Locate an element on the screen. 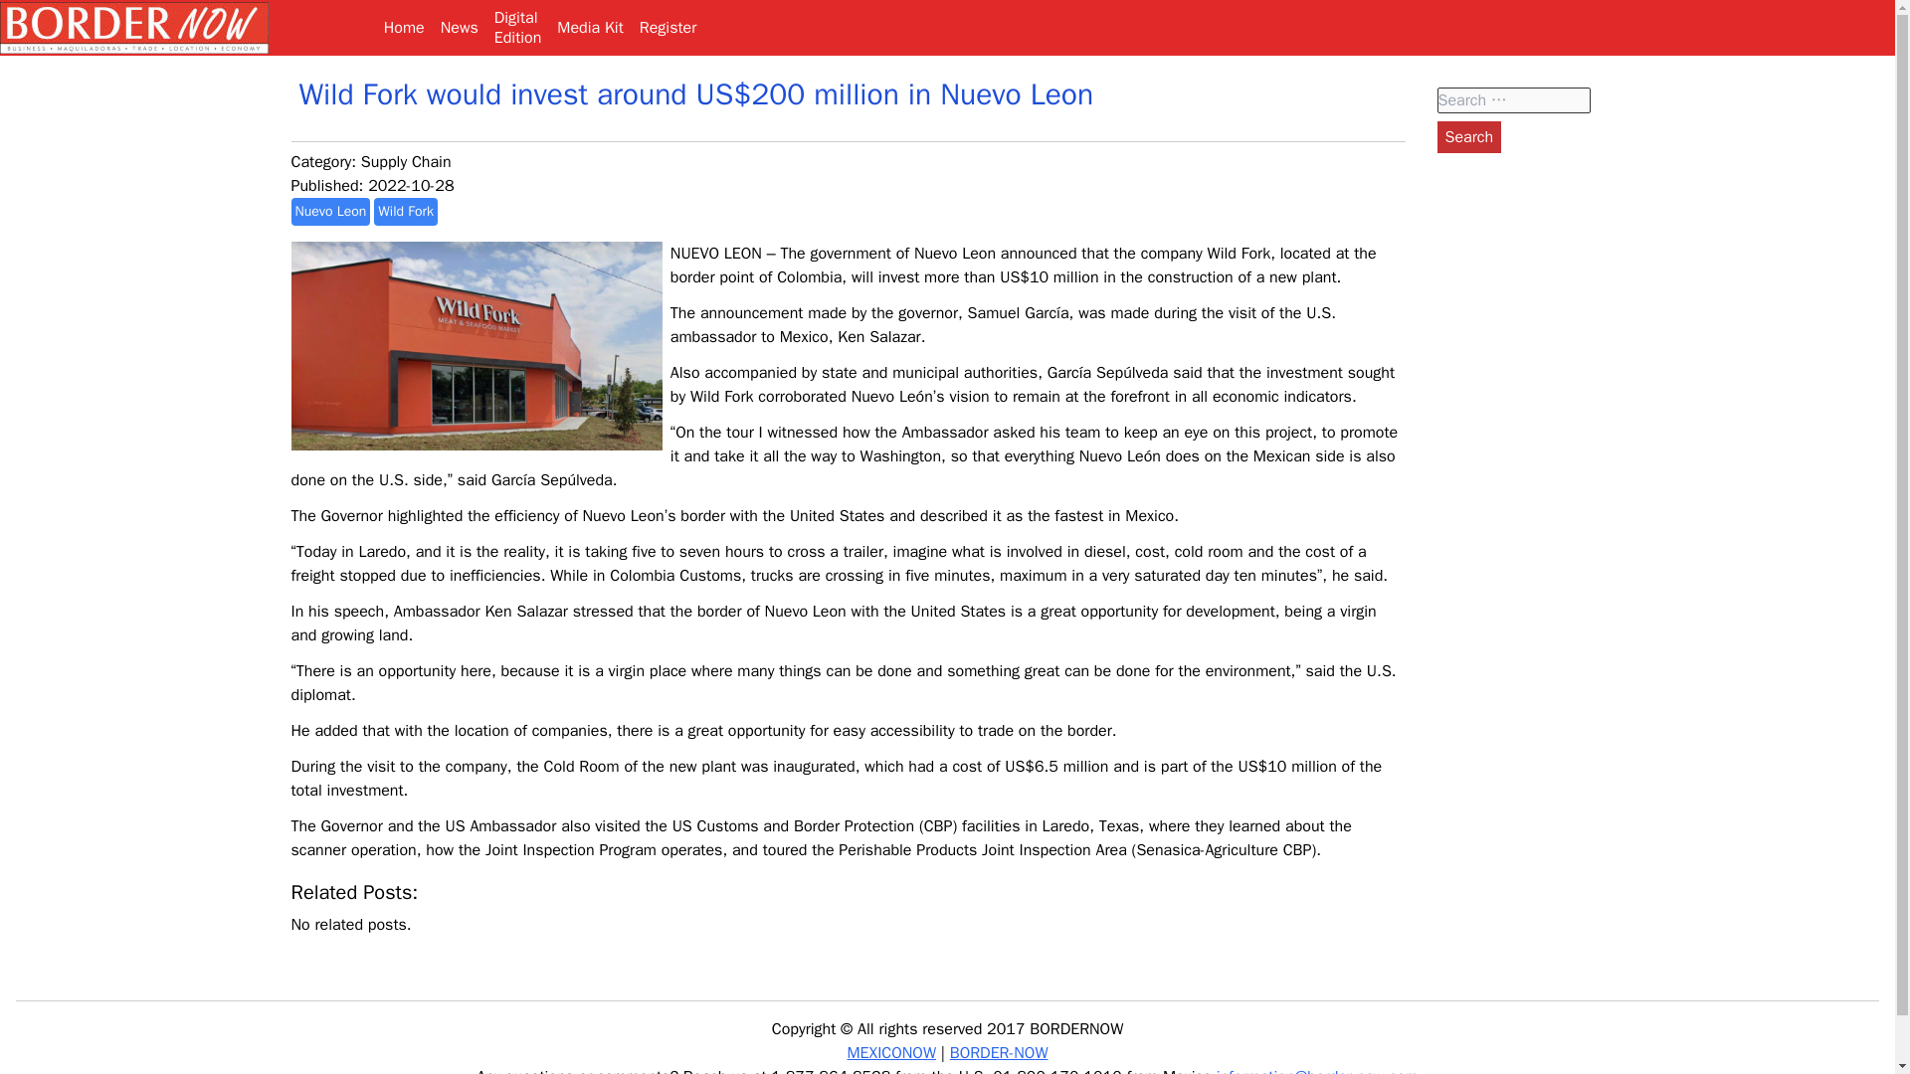  Nuevo Leon is located at coordinates (517, 28).